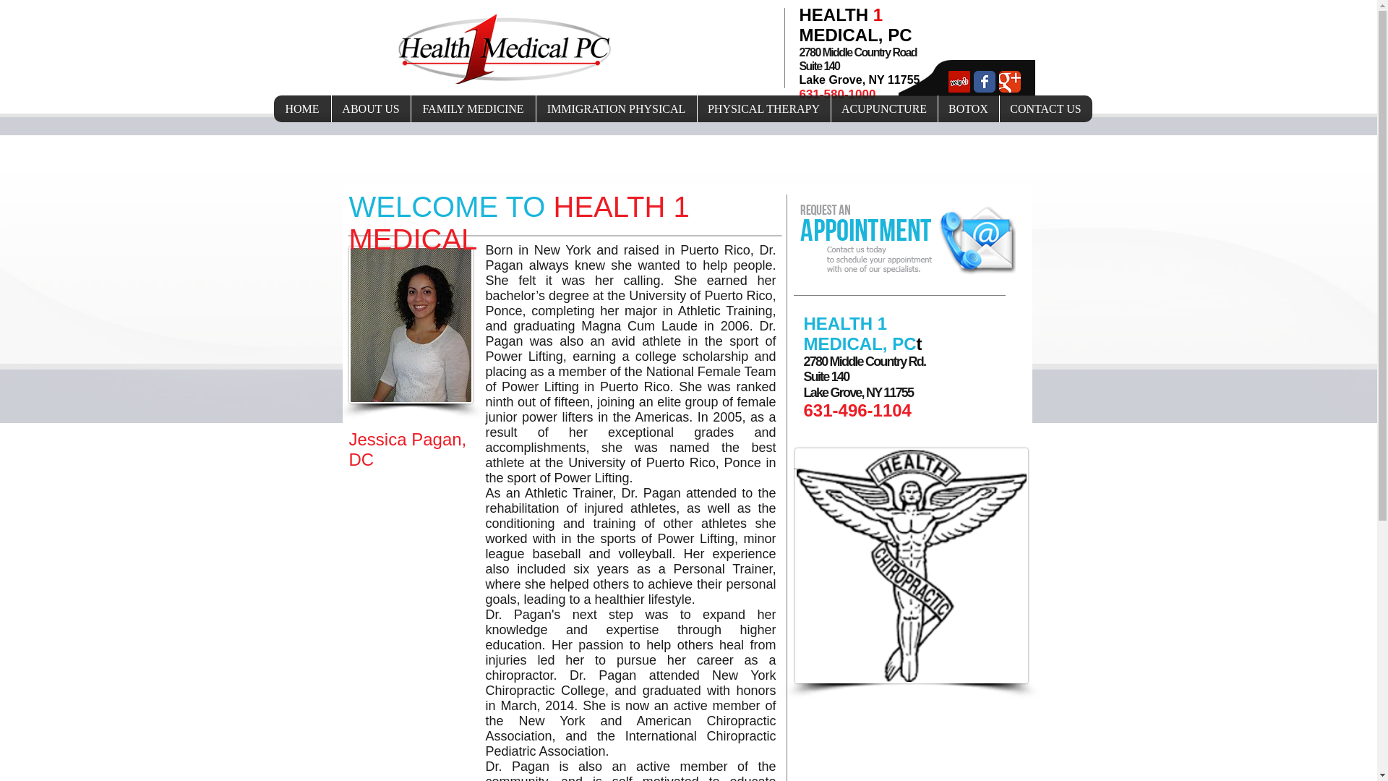 This screenshot has height=781, width=1388. Describe the element at coordinates (763, 108) in the screenshot. I see `PHYSICAL THERAPY` at that location.